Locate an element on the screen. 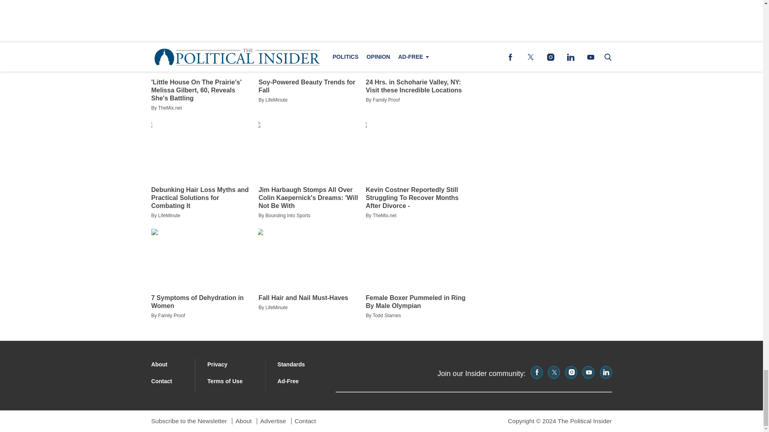 The height and width of the screenshot is (432, 769). Follow us on Facebook is located at coordinates (537, 372).